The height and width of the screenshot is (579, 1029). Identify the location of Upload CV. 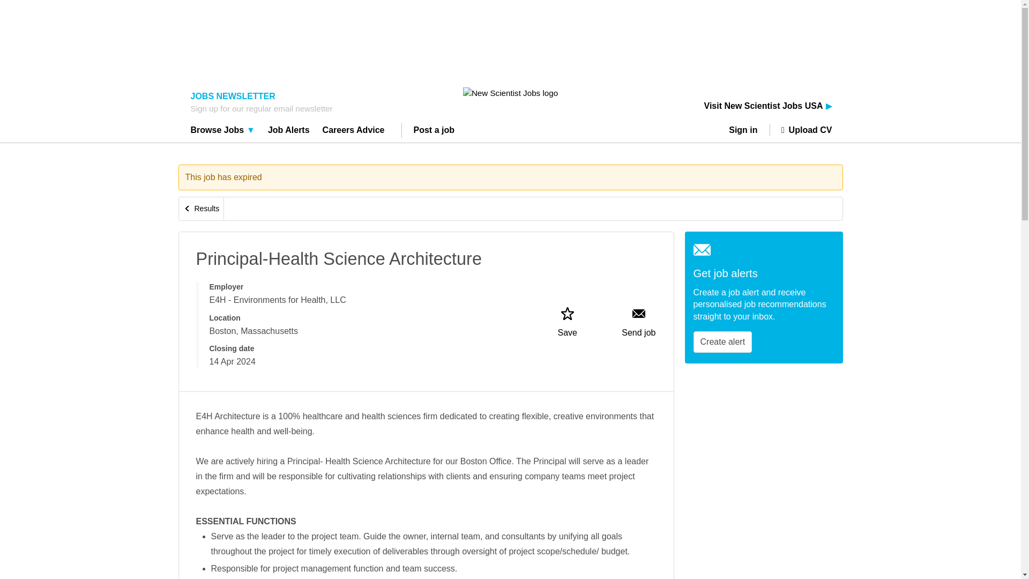
(801, 130).